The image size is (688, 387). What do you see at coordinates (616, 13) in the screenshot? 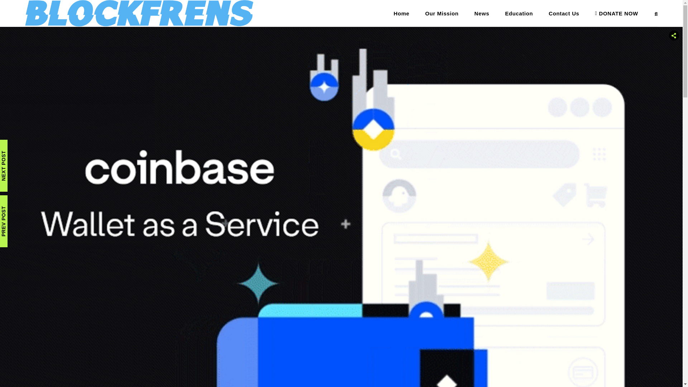
I see `DONATE NOW` at bounding box center [616, 13].